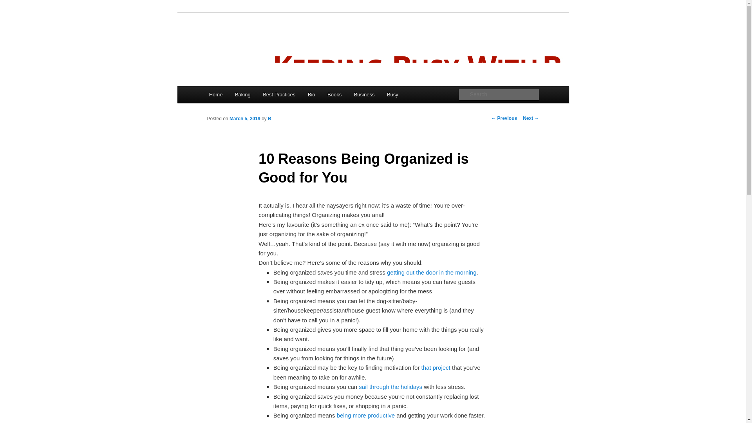 This screenshot has height=423, width=752. Describe the element at coordinates (392, 95) in the screenshot. I see `Busy` at that location.